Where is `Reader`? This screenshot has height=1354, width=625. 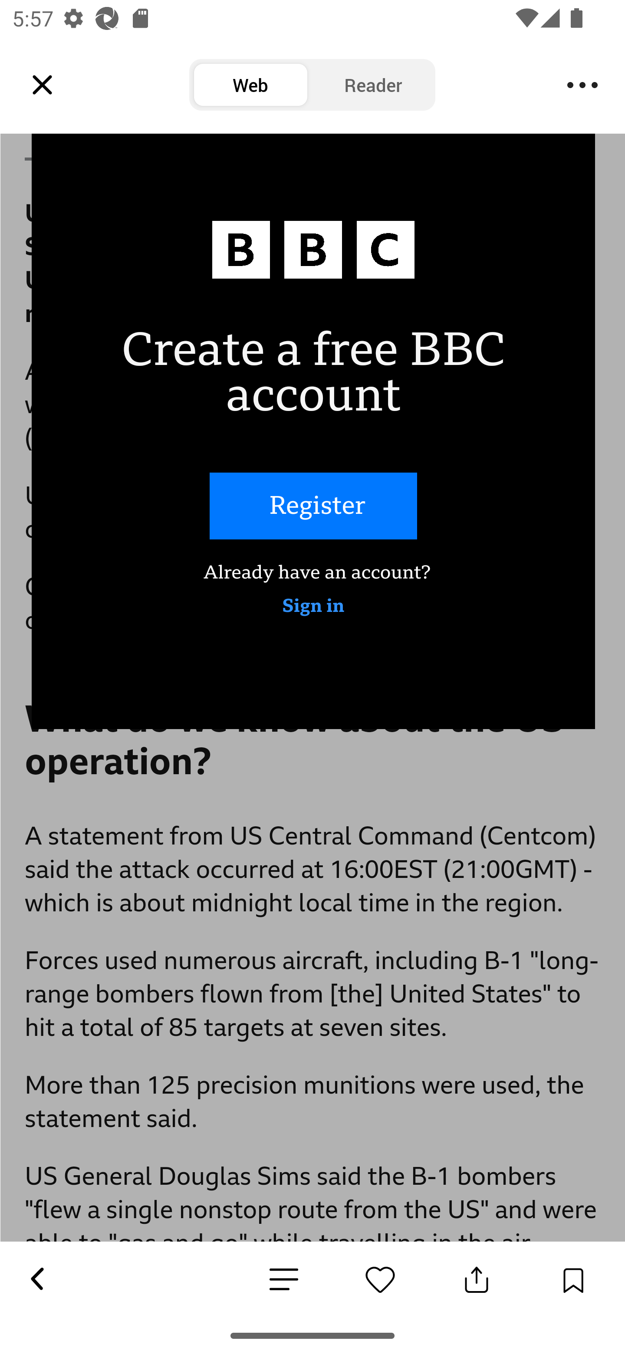
Reader is located at coordinates (373, 85).